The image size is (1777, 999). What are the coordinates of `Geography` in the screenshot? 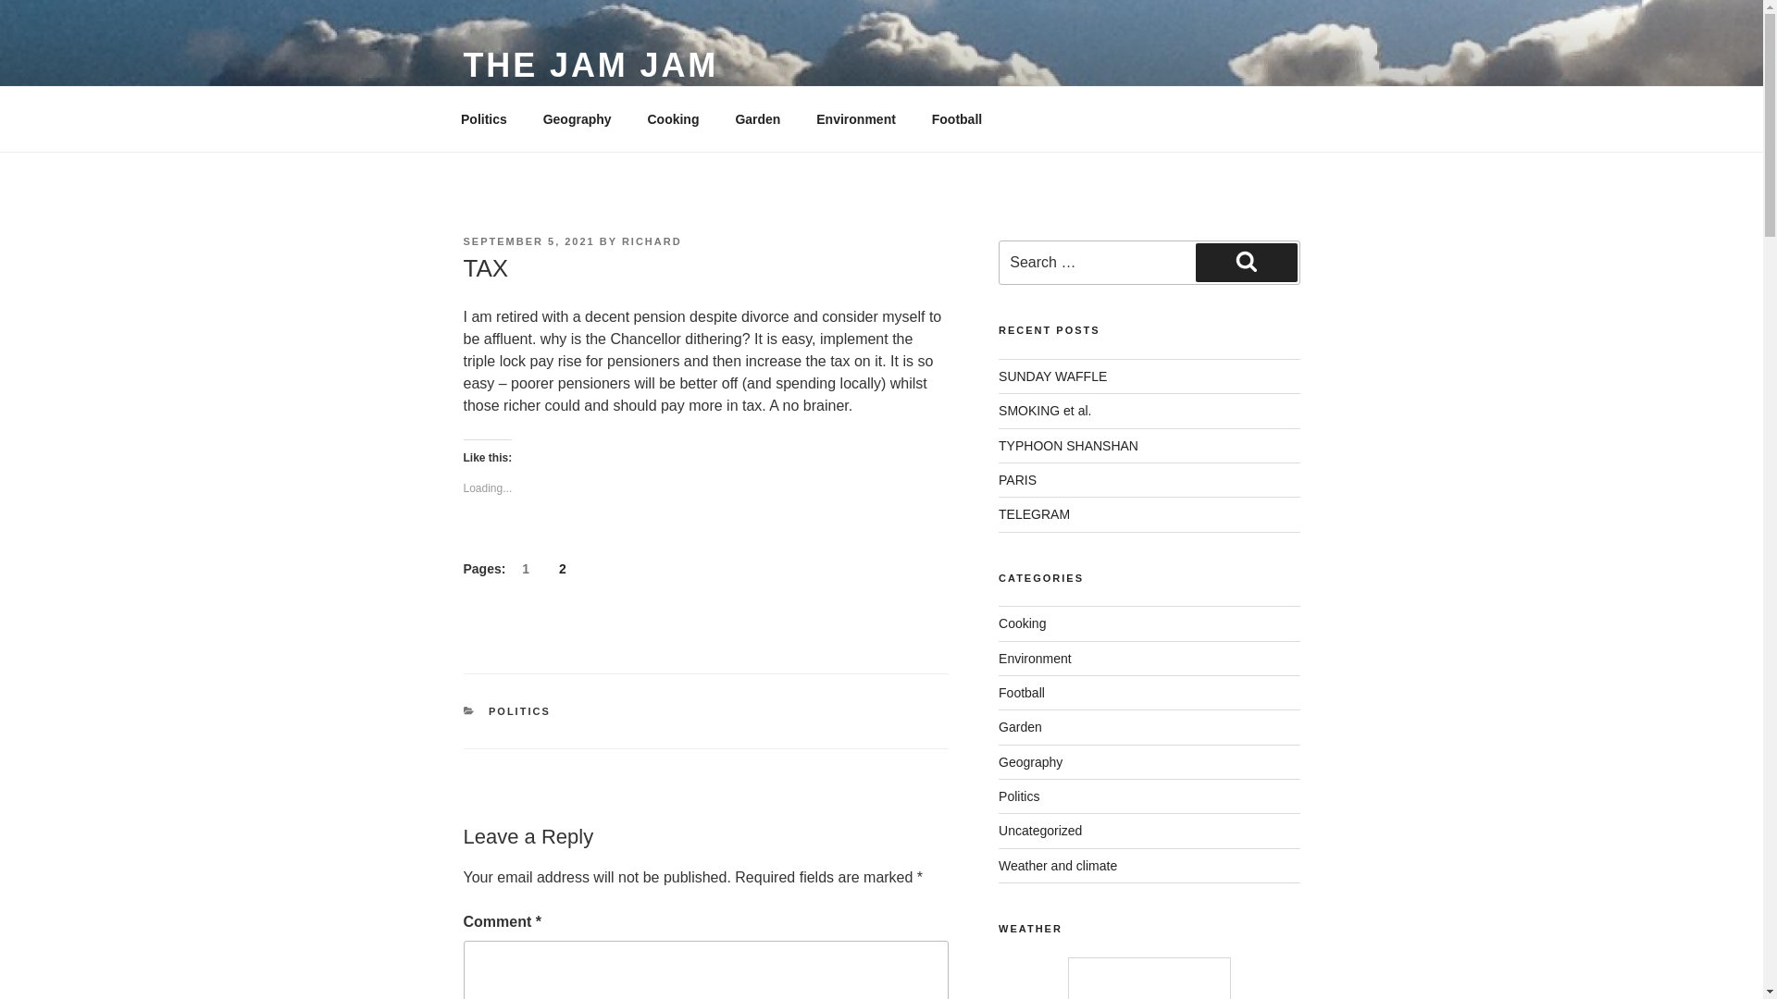 It's located at (1031, 762).